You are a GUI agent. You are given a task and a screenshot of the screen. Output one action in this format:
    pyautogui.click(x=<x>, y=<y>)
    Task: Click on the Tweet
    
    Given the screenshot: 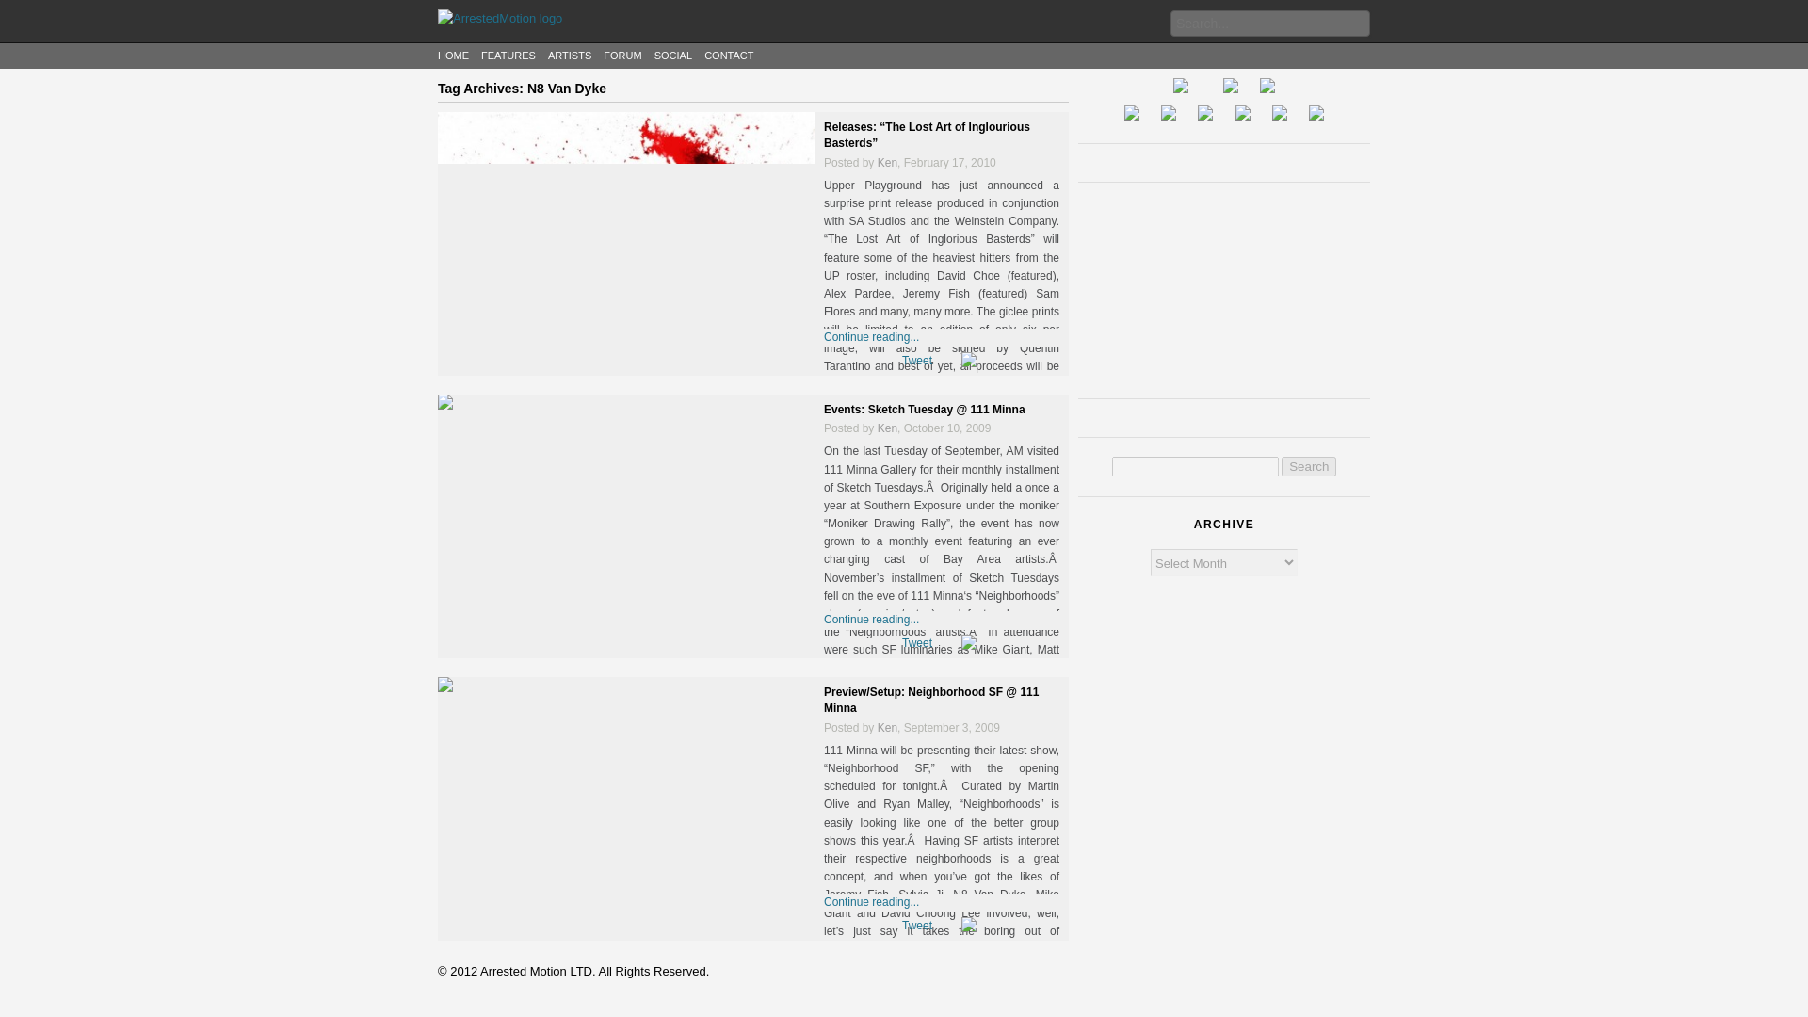 What is the action you would take?
    pyautogui.click(x=917, y=643)
    